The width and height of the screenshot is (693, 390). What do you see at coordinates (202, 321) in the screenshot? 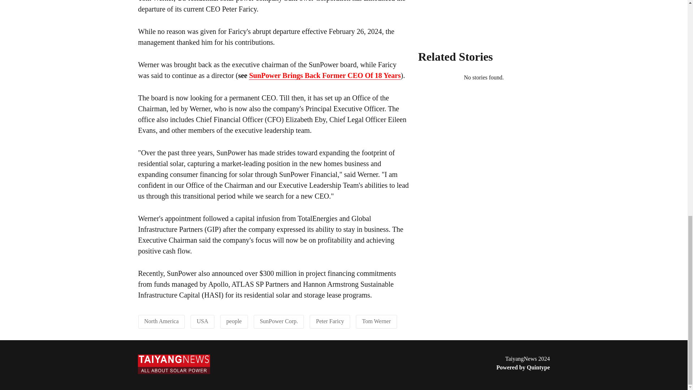
I see `USA` at bounding box center [202, 321].